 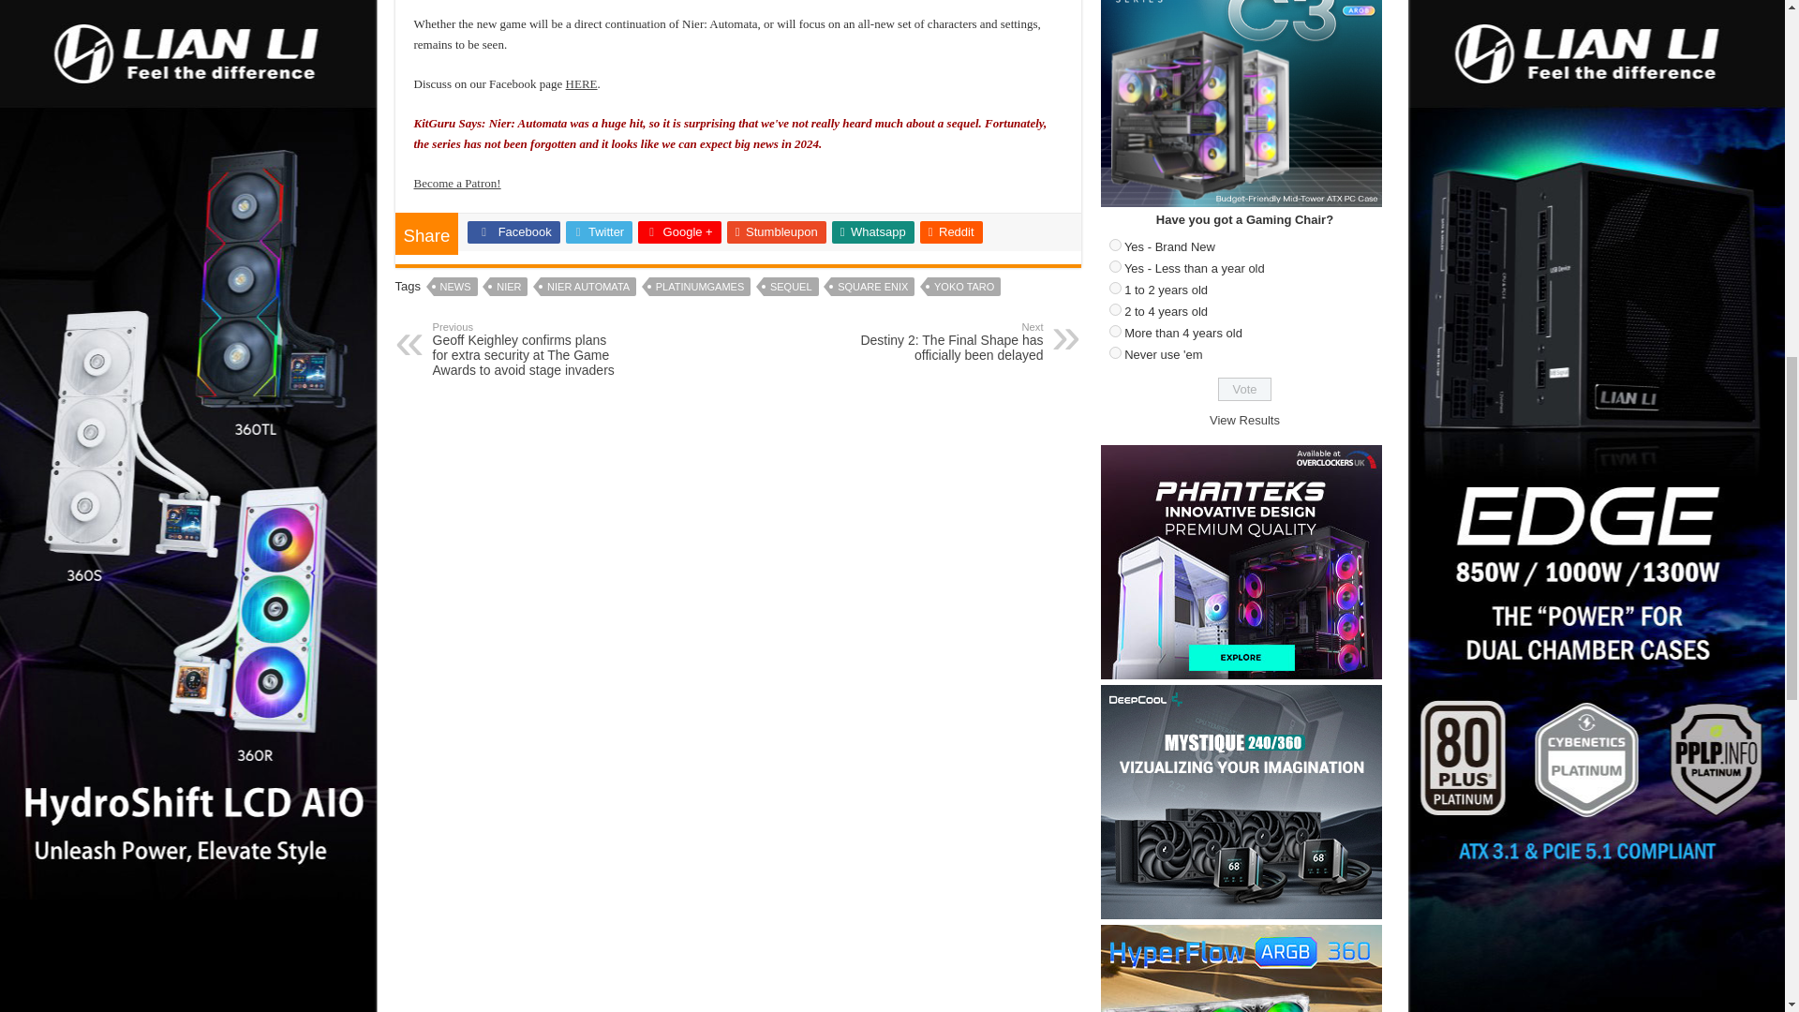 I want to click on 1377, so click(x=1115, y=330).